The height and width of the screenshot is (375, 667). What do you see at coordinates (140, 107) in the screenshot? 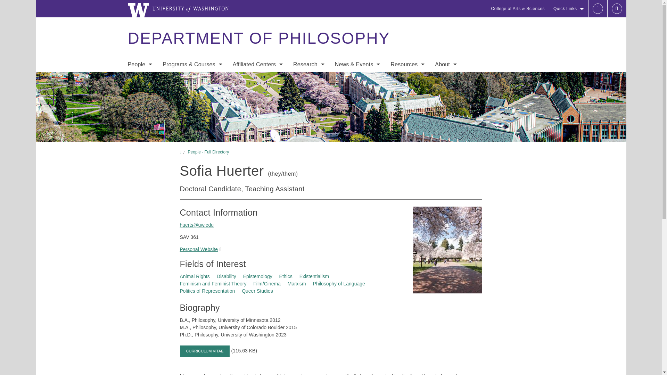
I see `Graduate Students` at bounding box center [140, 107].